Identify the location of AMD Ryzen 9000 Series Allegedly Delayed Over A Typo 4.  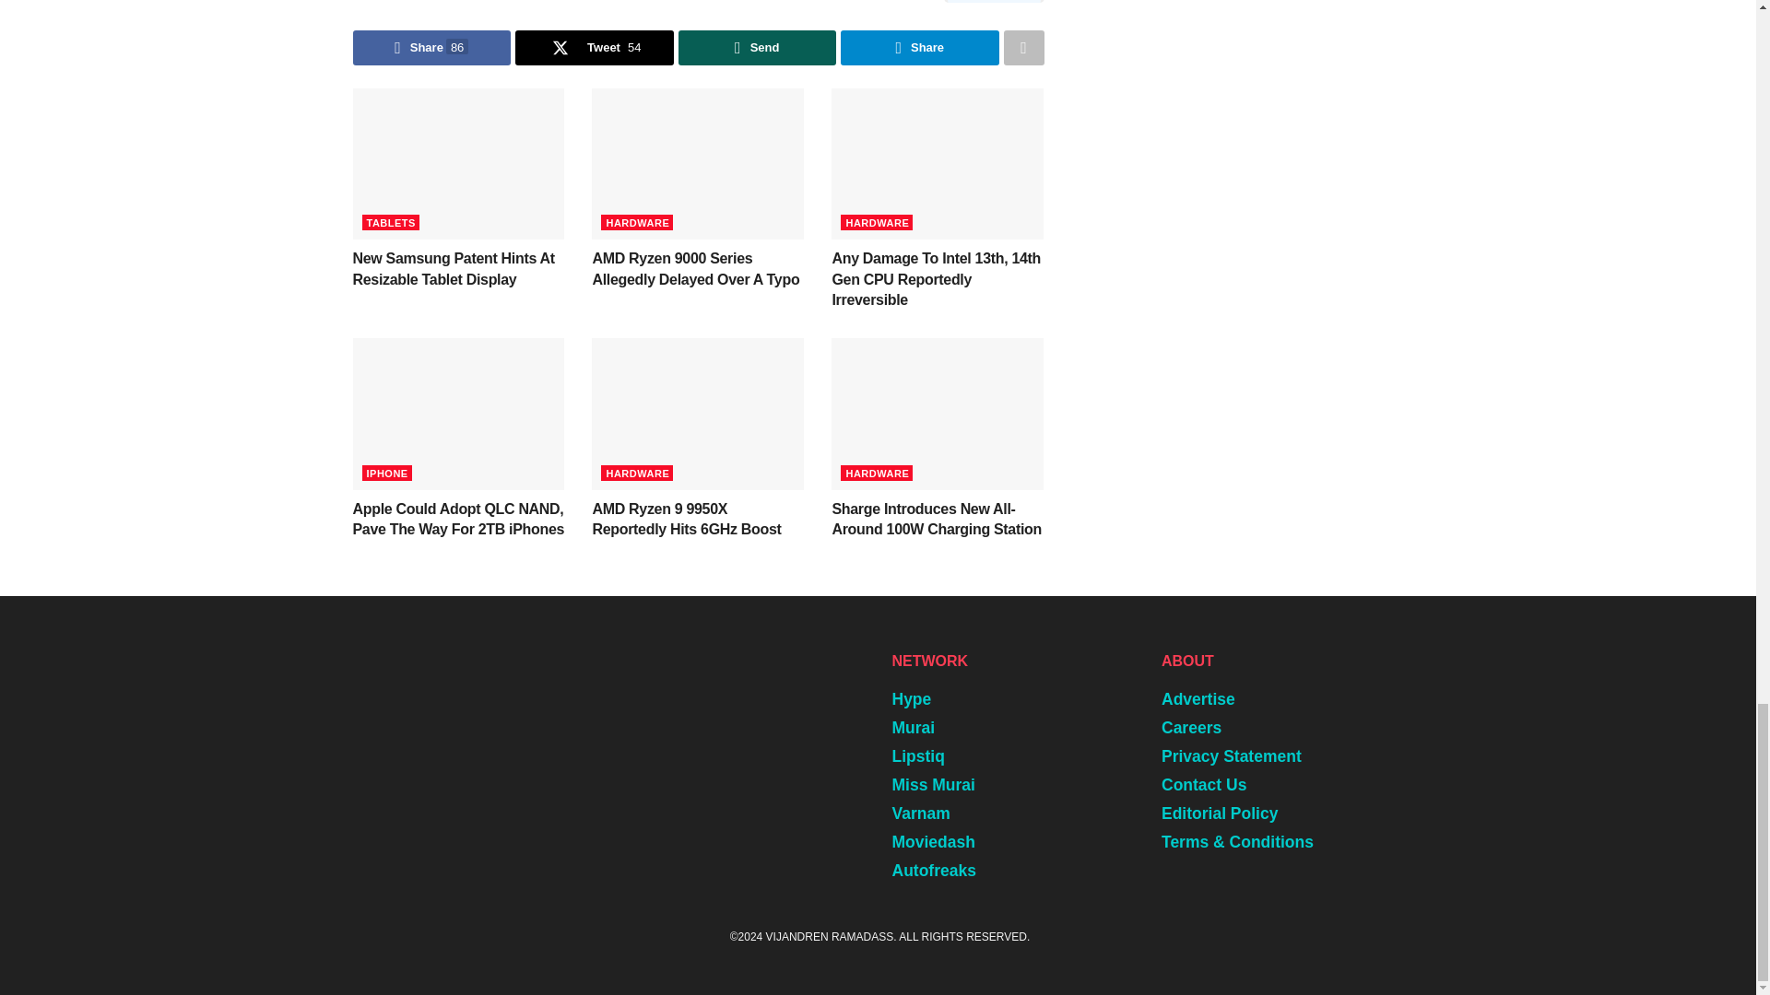
(697, 164).